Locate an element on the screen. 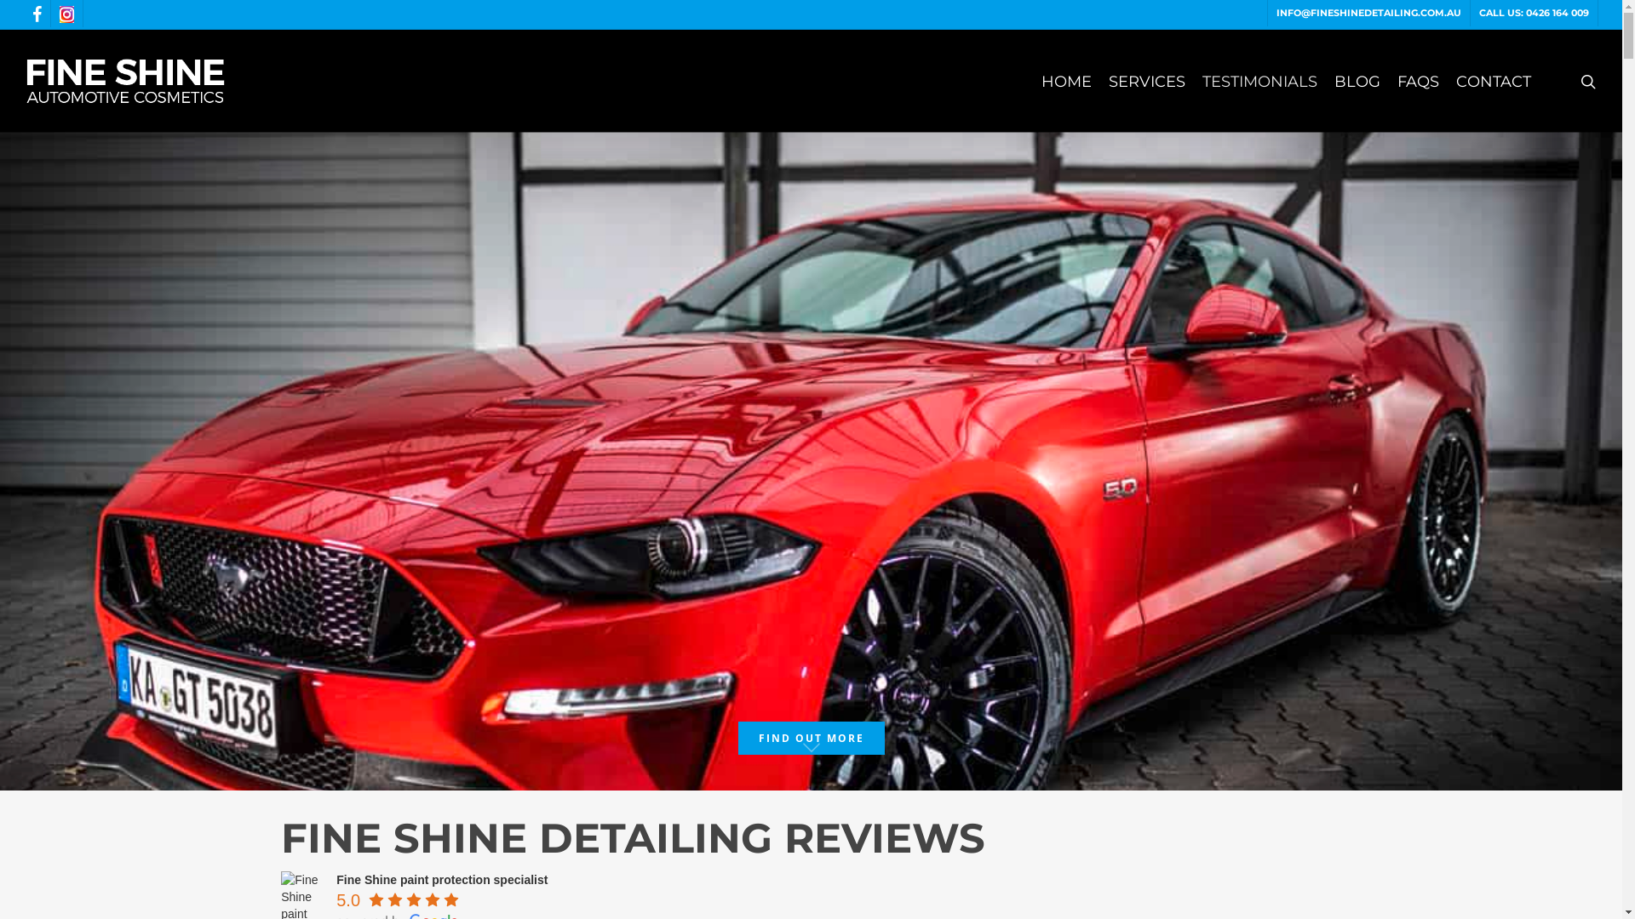  search is located at coordinates (1591, 81).